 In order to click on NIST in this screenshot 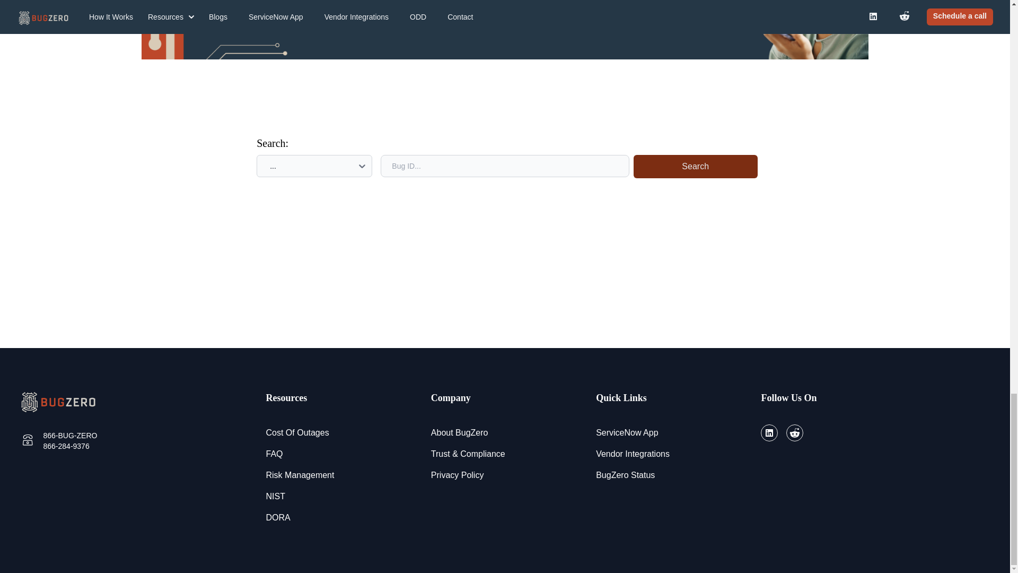, I will do `click(275, 497)`.